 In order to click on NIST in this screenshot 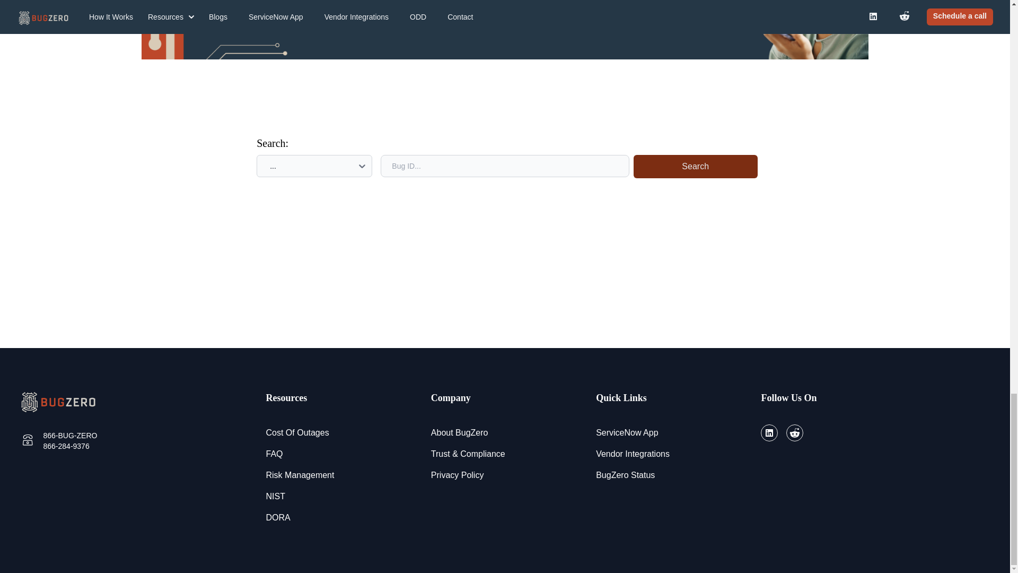, I will do `click(275, 497)`.